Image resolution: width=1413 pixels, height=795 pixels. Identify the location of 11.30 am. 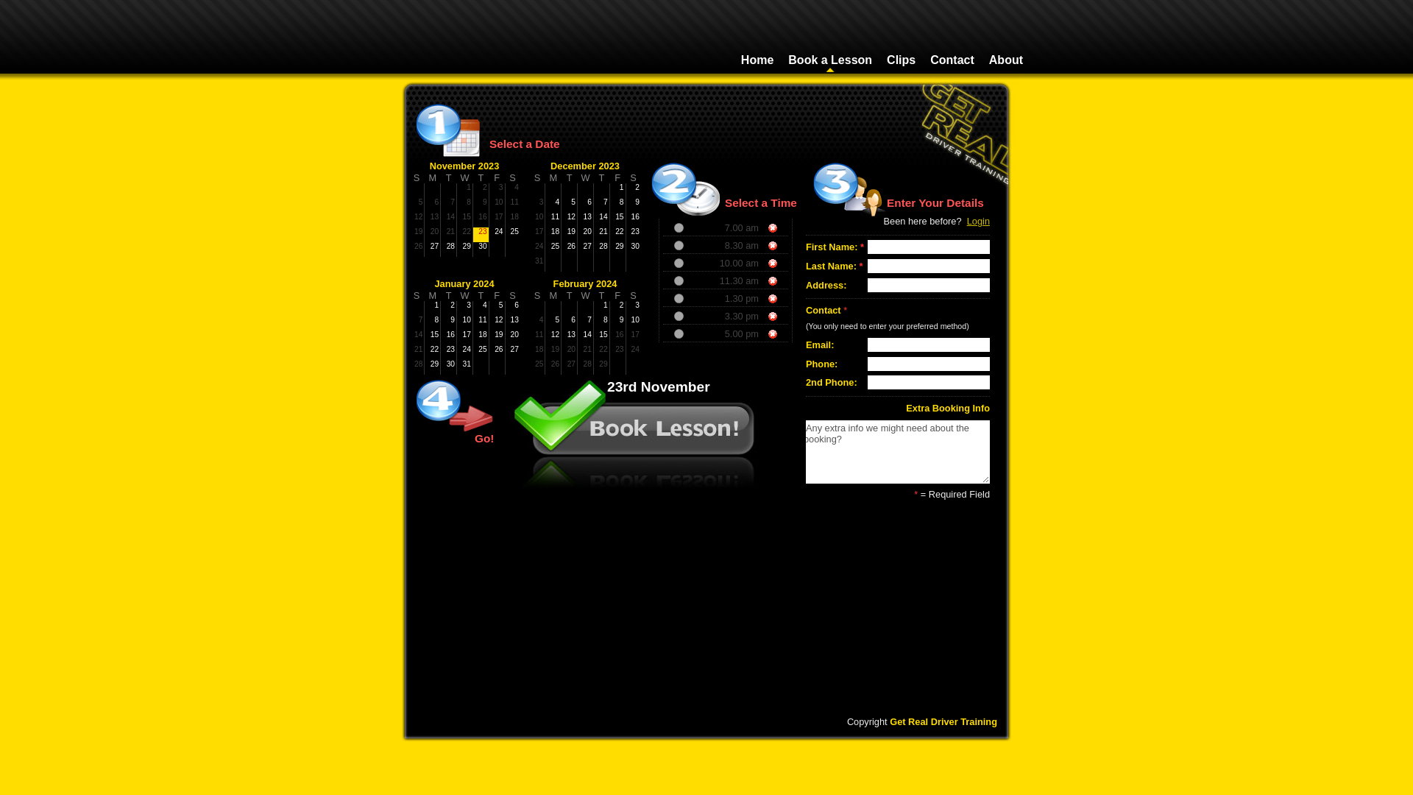
(748, 281).